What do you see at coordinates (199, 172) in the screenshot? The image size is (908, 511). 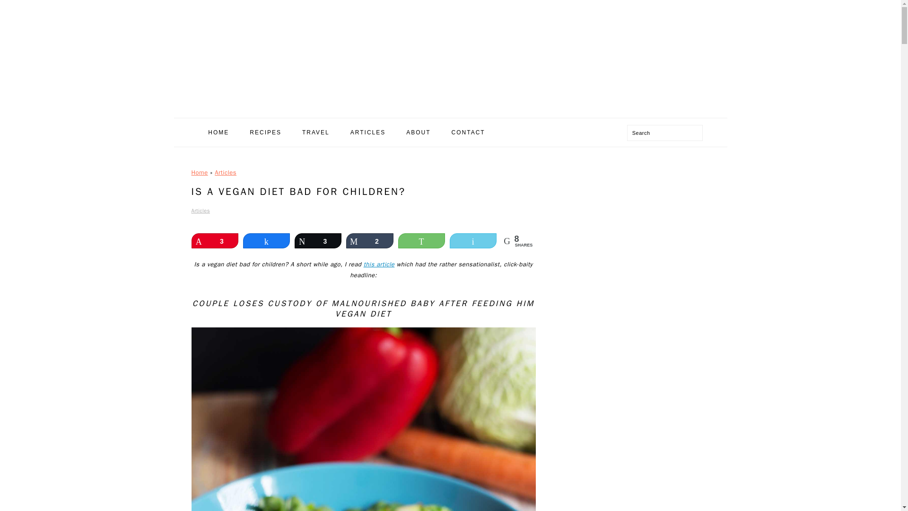 I see `Home` at bounding box center [199, 172].